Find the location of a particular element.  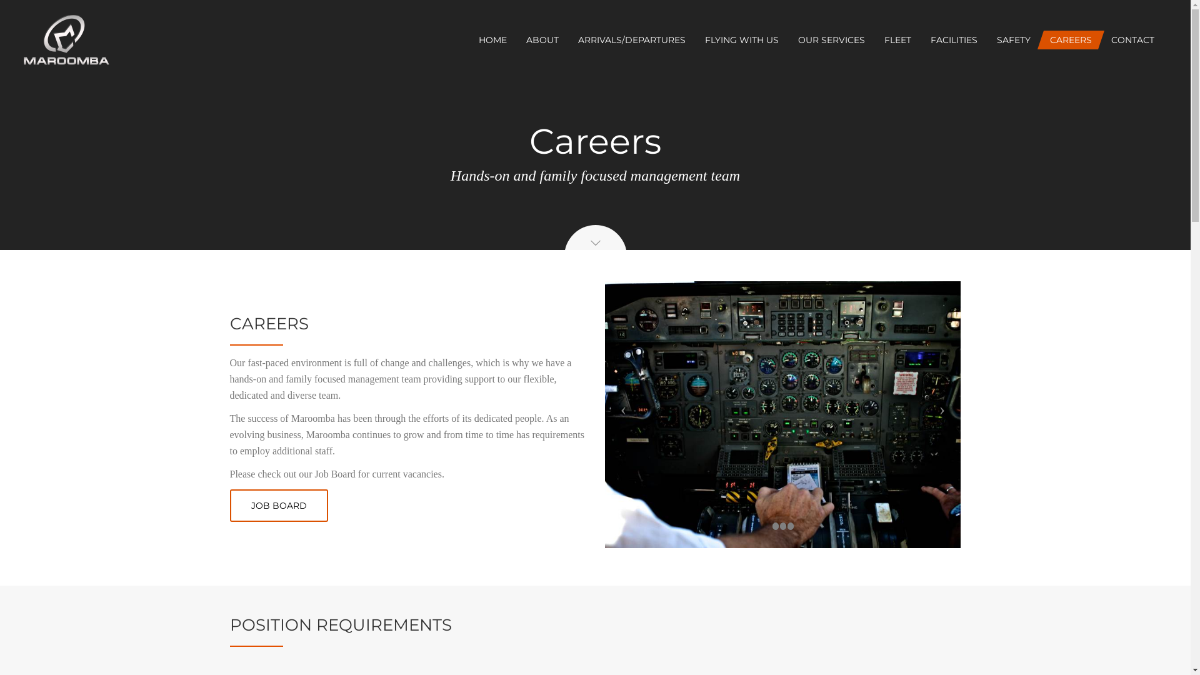

Maroomba Airlines is located at coordinates (66, 40).